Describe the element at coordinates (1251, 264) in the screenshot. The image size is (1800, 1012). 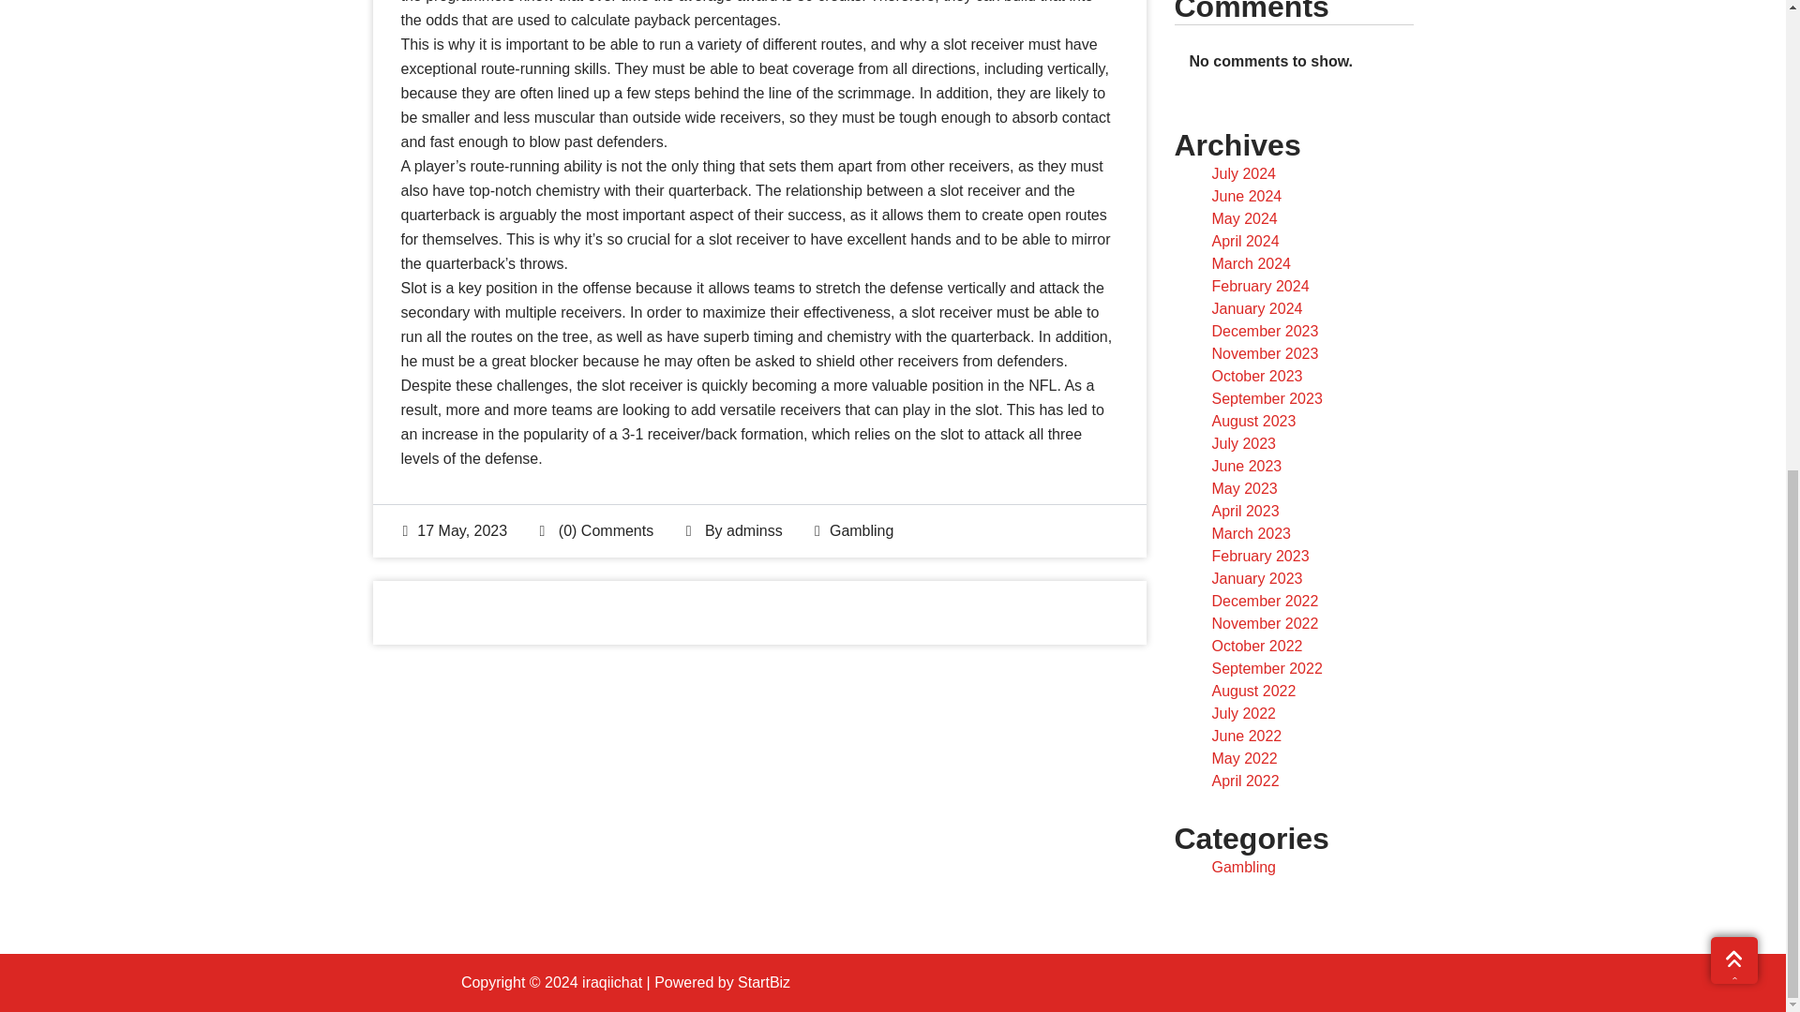
I see `March 2024` at that location.